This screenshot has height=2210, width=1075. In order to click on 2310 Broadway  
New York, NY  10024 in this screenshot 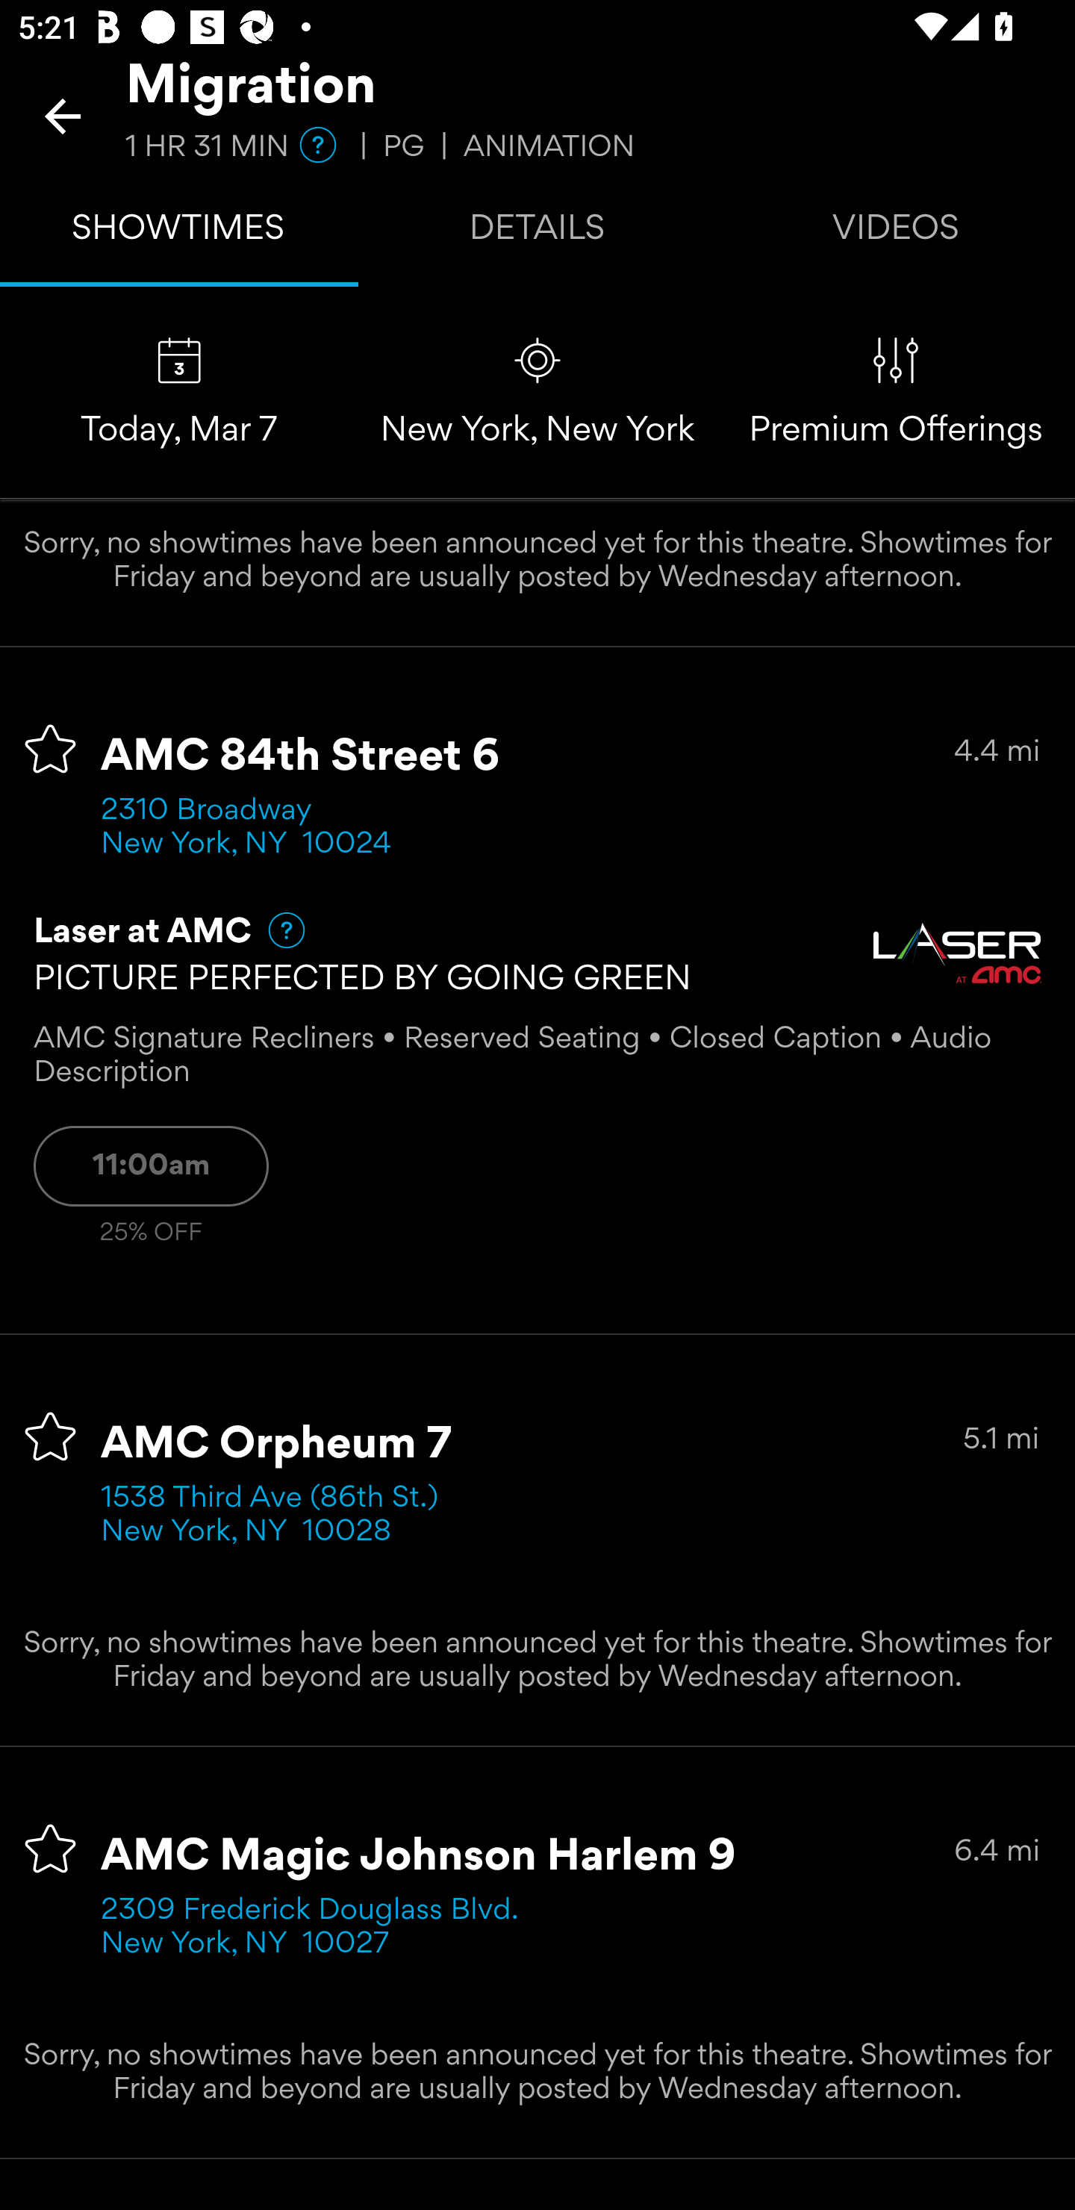, I will do `click(246, 827)`.